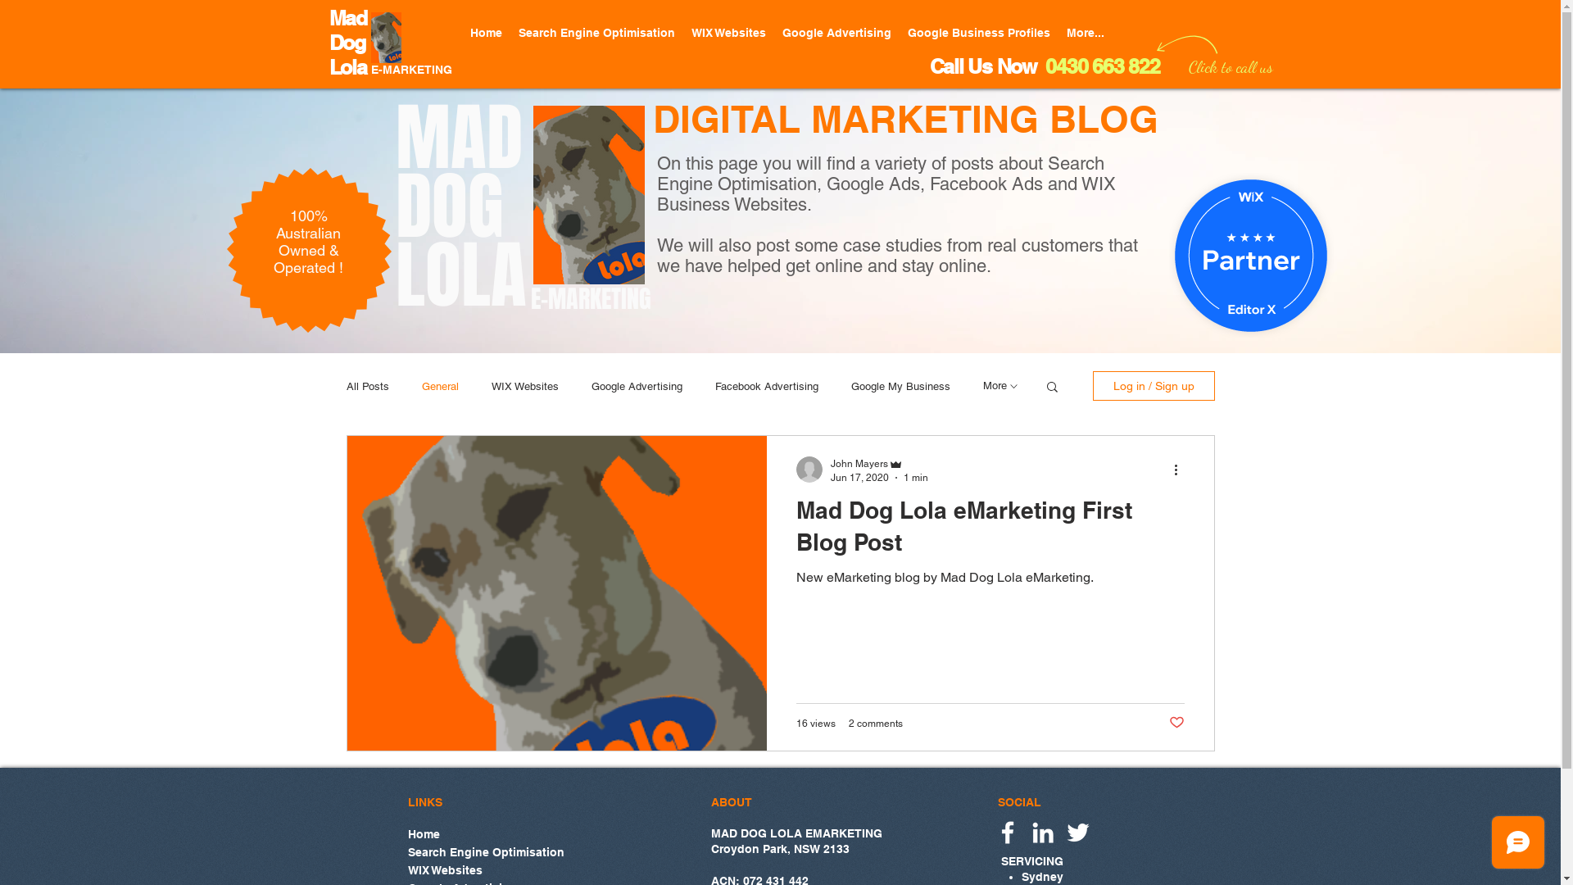 The height and width of the screenshot is (885, 1573). What do you see at coordinates (347, 43) in the screenshot?
I see `Dog` at bounding box center [347, 43].